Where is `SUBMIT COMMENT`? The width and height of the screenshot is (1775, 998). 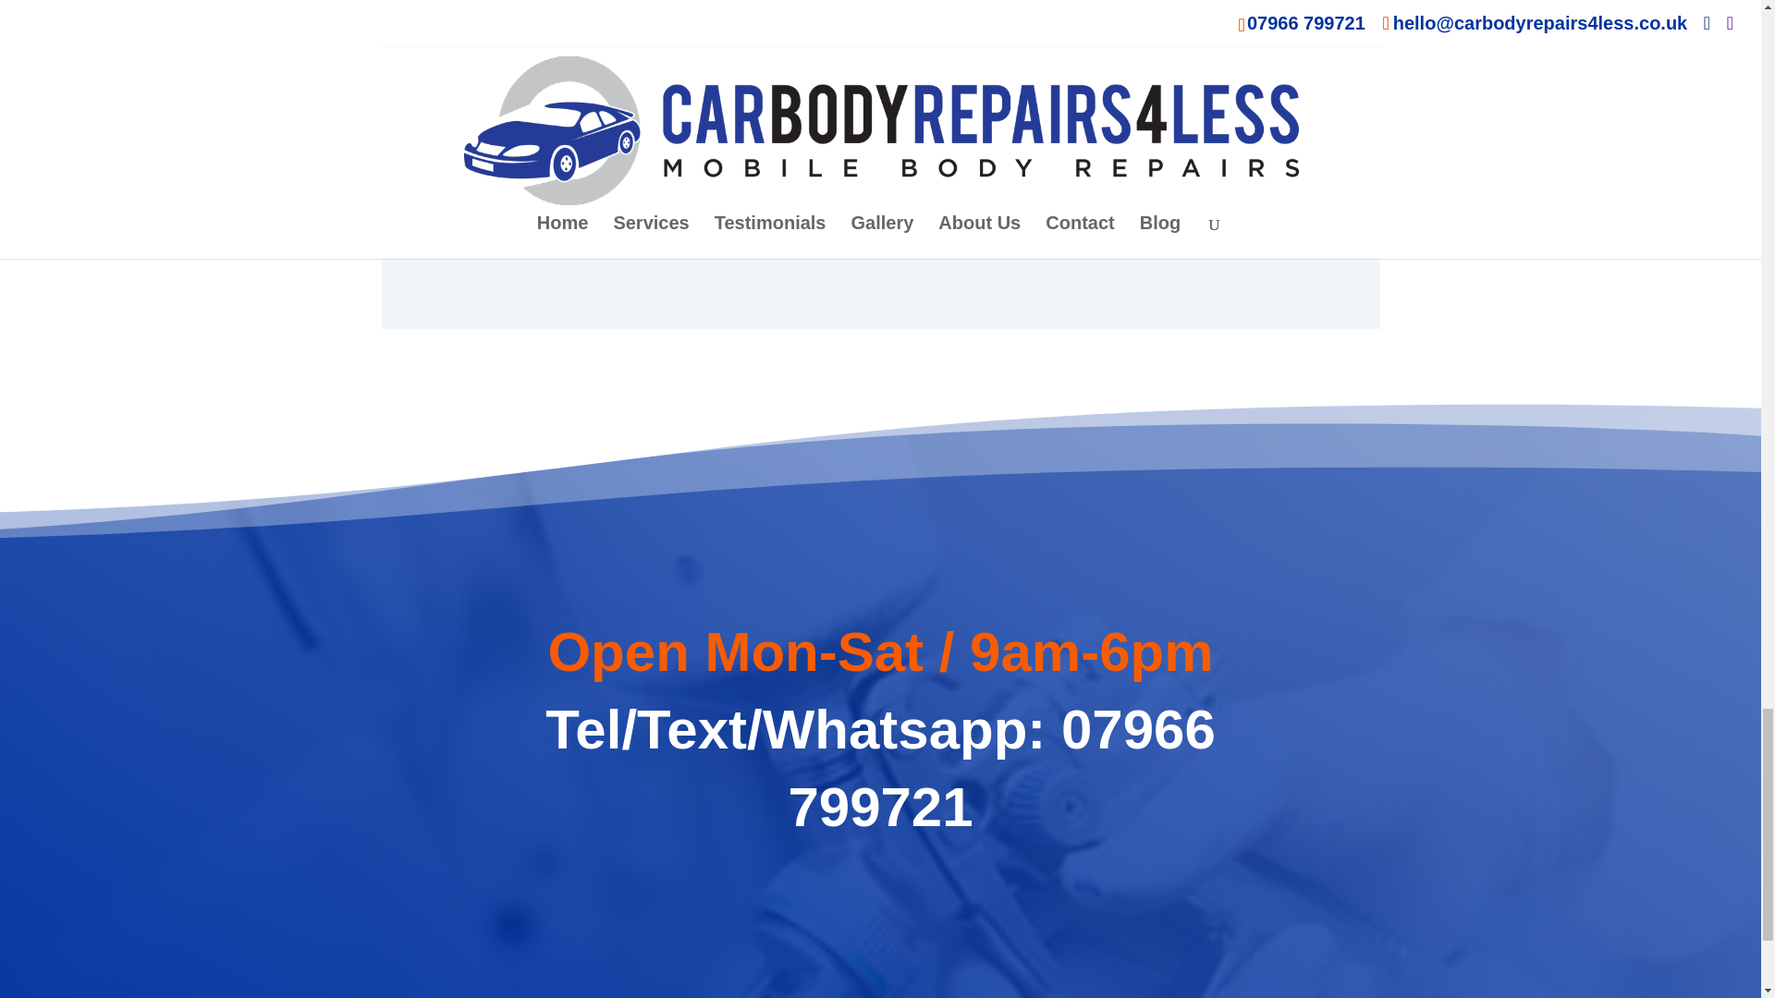
SUBMIT COMMENT is located at coordinates (1224, 206).